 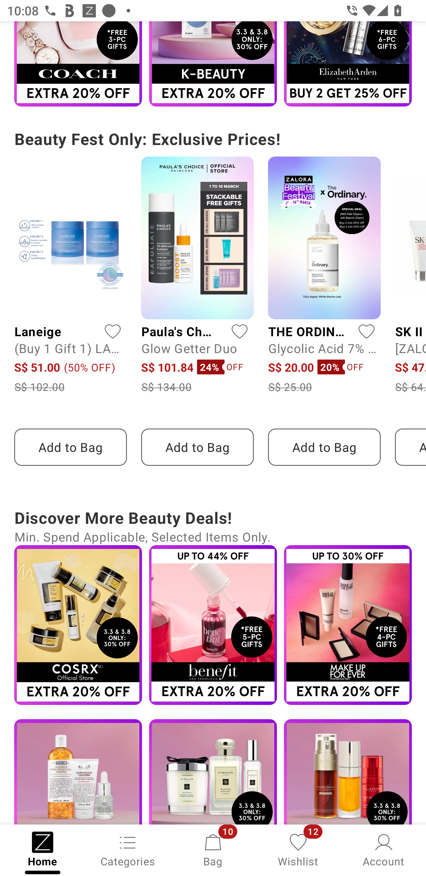 What do you see at coordinates (213, 849) in the screenshot?
I see `Bag, 10 new notifications Bag` at bounding box center [213, 849].